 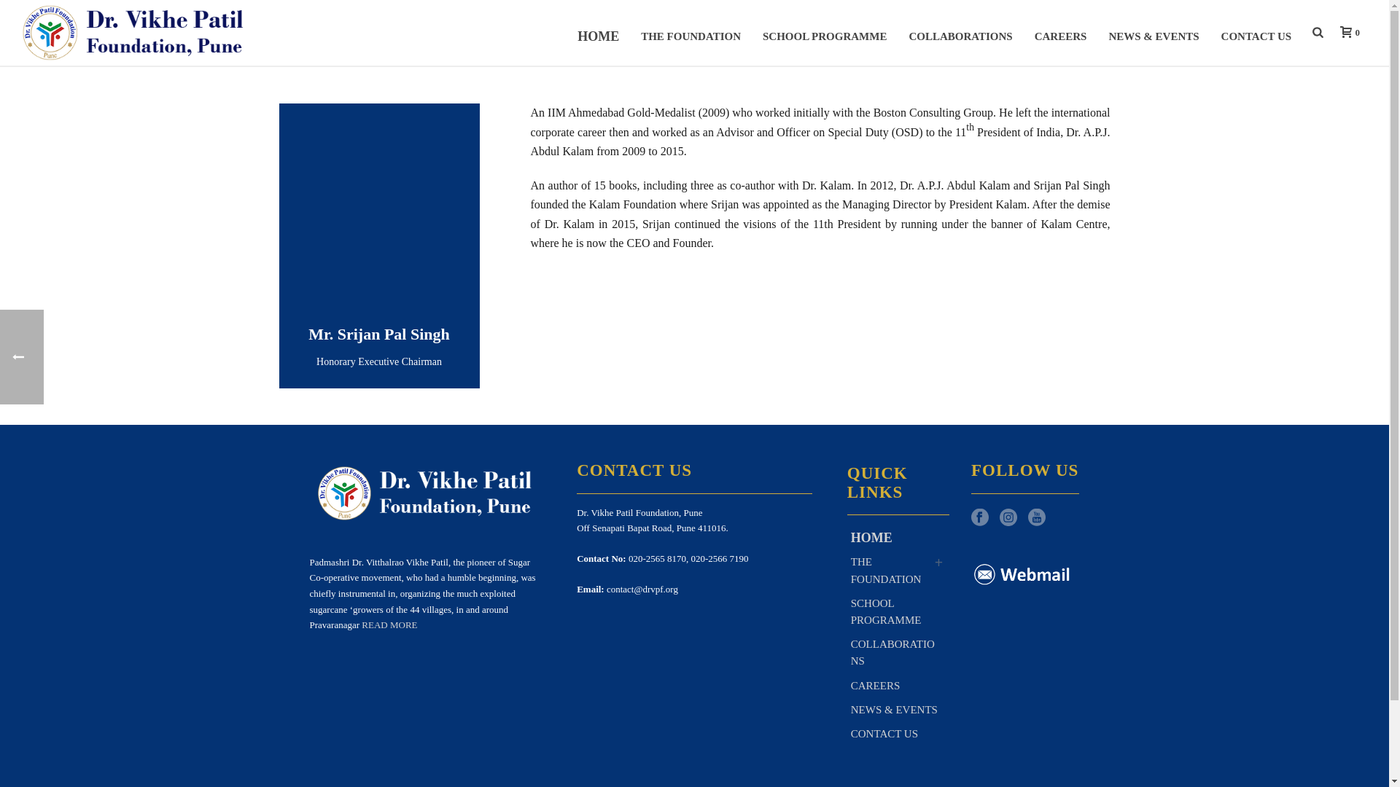 What do you see at coordinates (378, 204) in the screenshot?
I see `Mr. Srijan Pal Singh` at bounding box center [378, 204].